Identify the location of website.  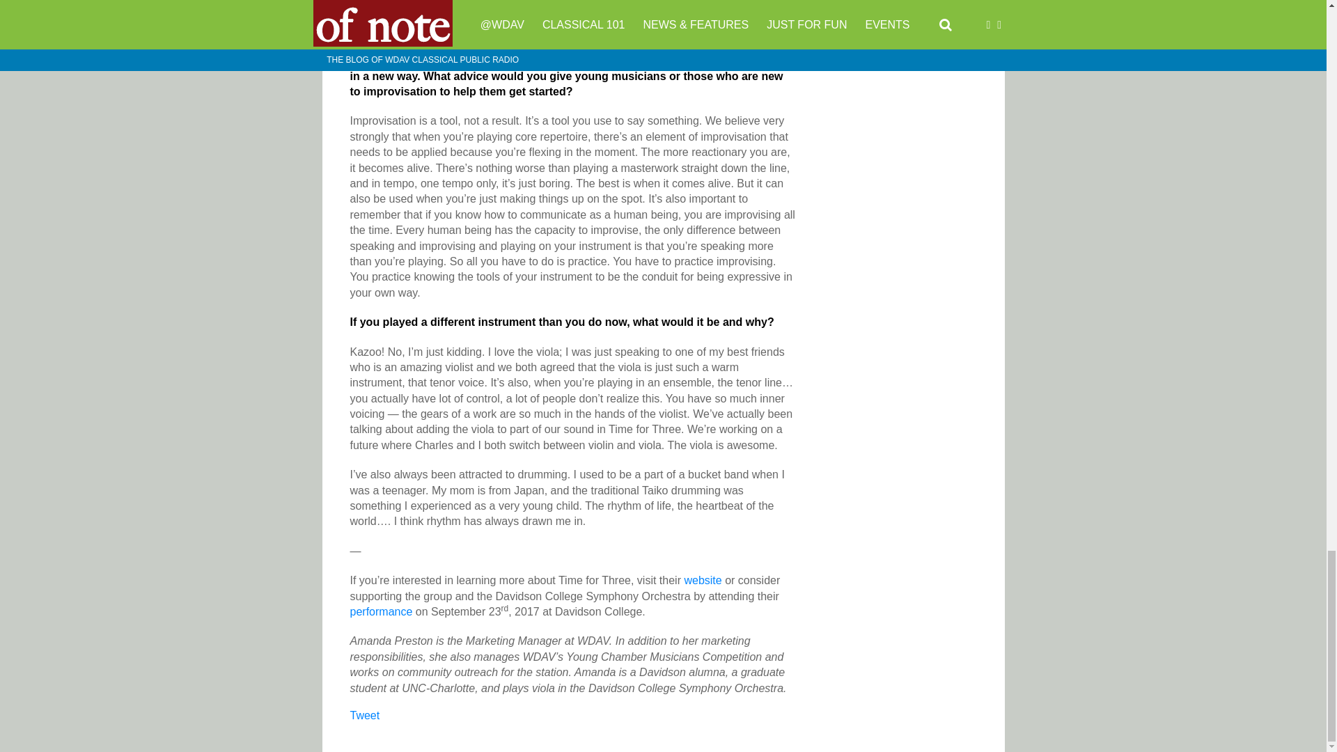
(702, 581).